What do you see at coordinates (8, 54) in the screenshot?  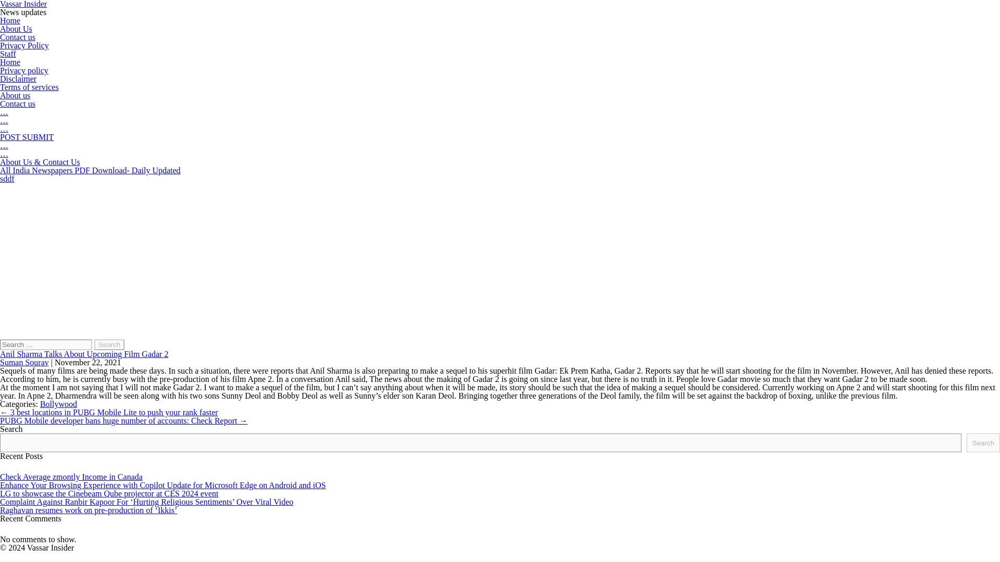 I see `Staff` at bounding box center [8, 54].